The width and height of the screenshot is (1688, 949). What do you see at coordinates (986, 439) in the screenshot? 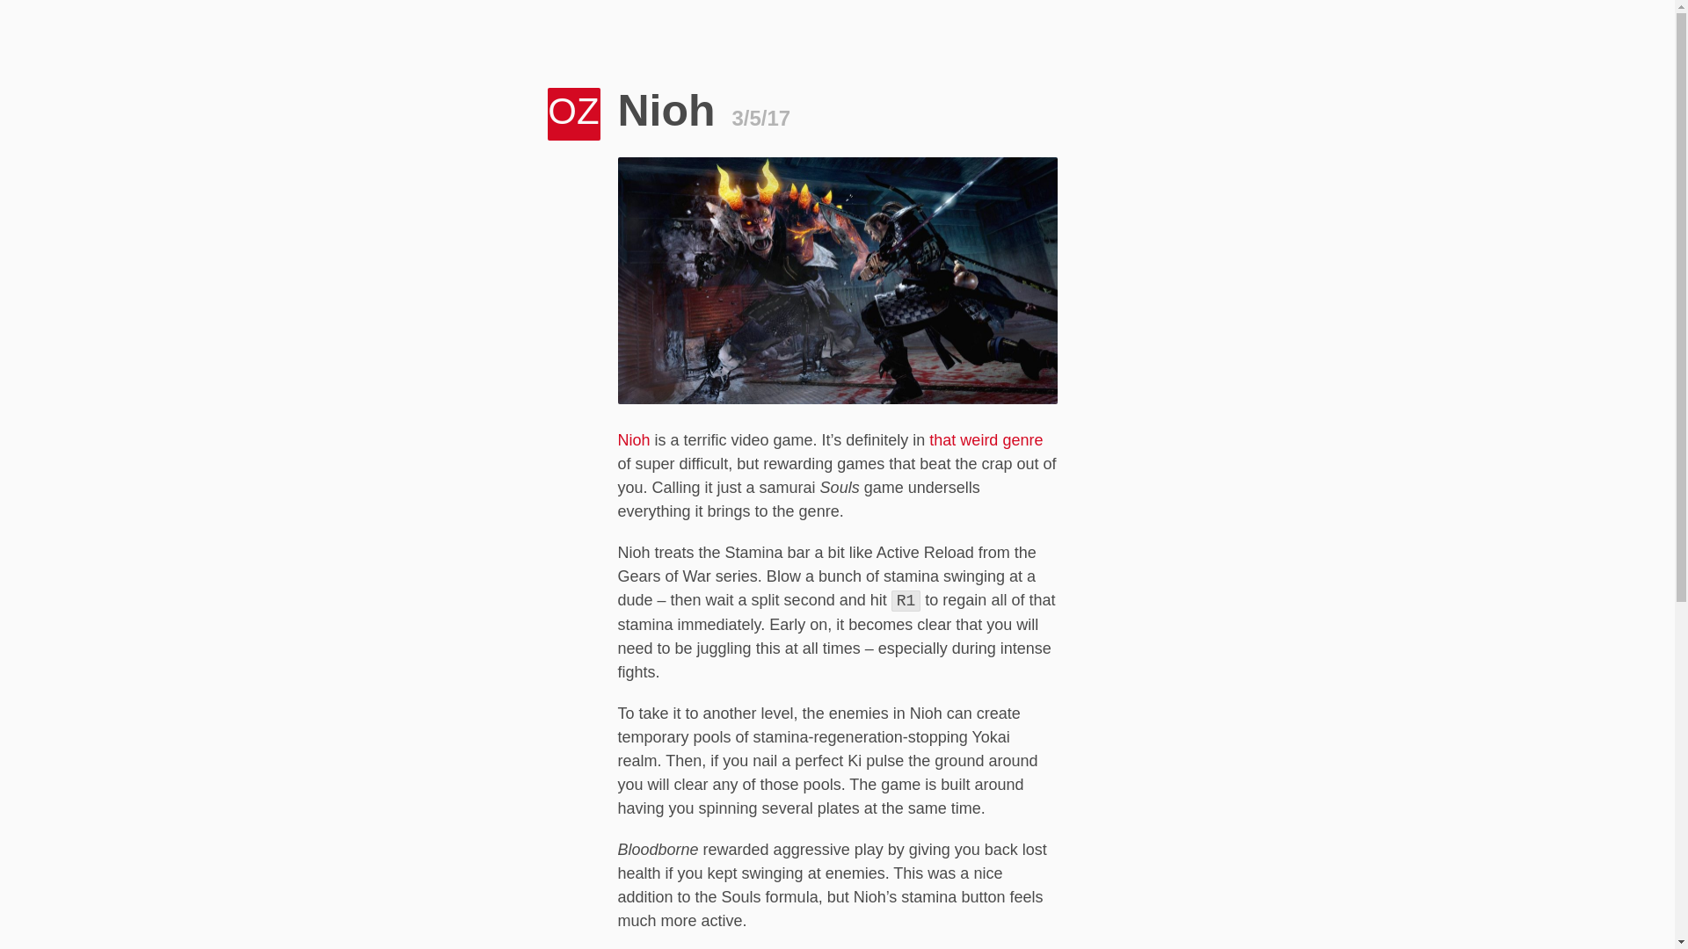
I see `that weird genre` at bounding box center [986, 439].